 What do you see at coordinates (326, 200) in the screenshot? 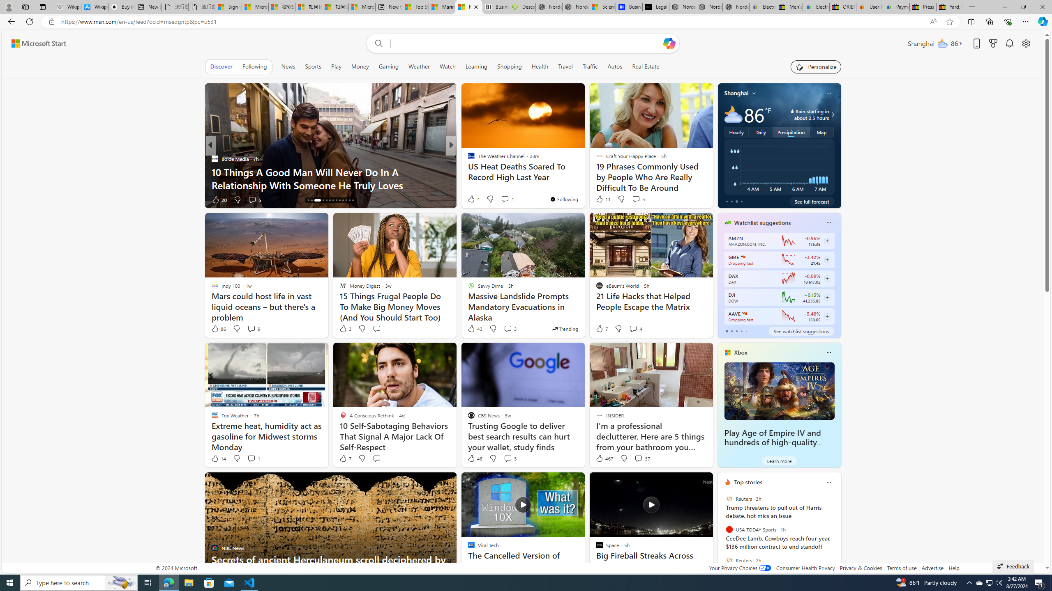
I see `AutomationID: tab-18` at bounding box center [326, 200].